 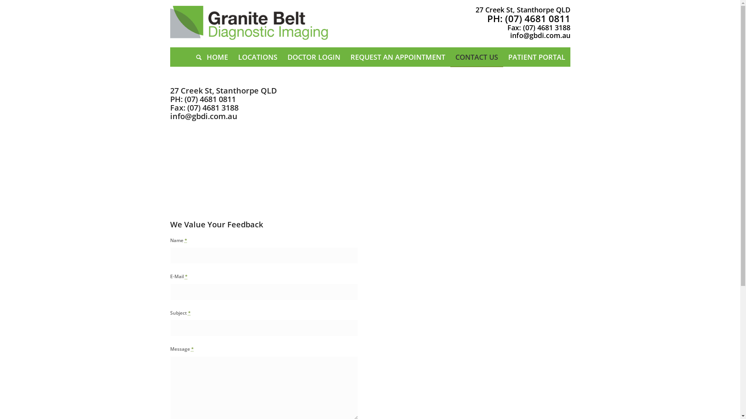 What do you see at coordinates (476, 57) in the screenshot?
I see `CONTACT US` at bounding box center [476, 57].